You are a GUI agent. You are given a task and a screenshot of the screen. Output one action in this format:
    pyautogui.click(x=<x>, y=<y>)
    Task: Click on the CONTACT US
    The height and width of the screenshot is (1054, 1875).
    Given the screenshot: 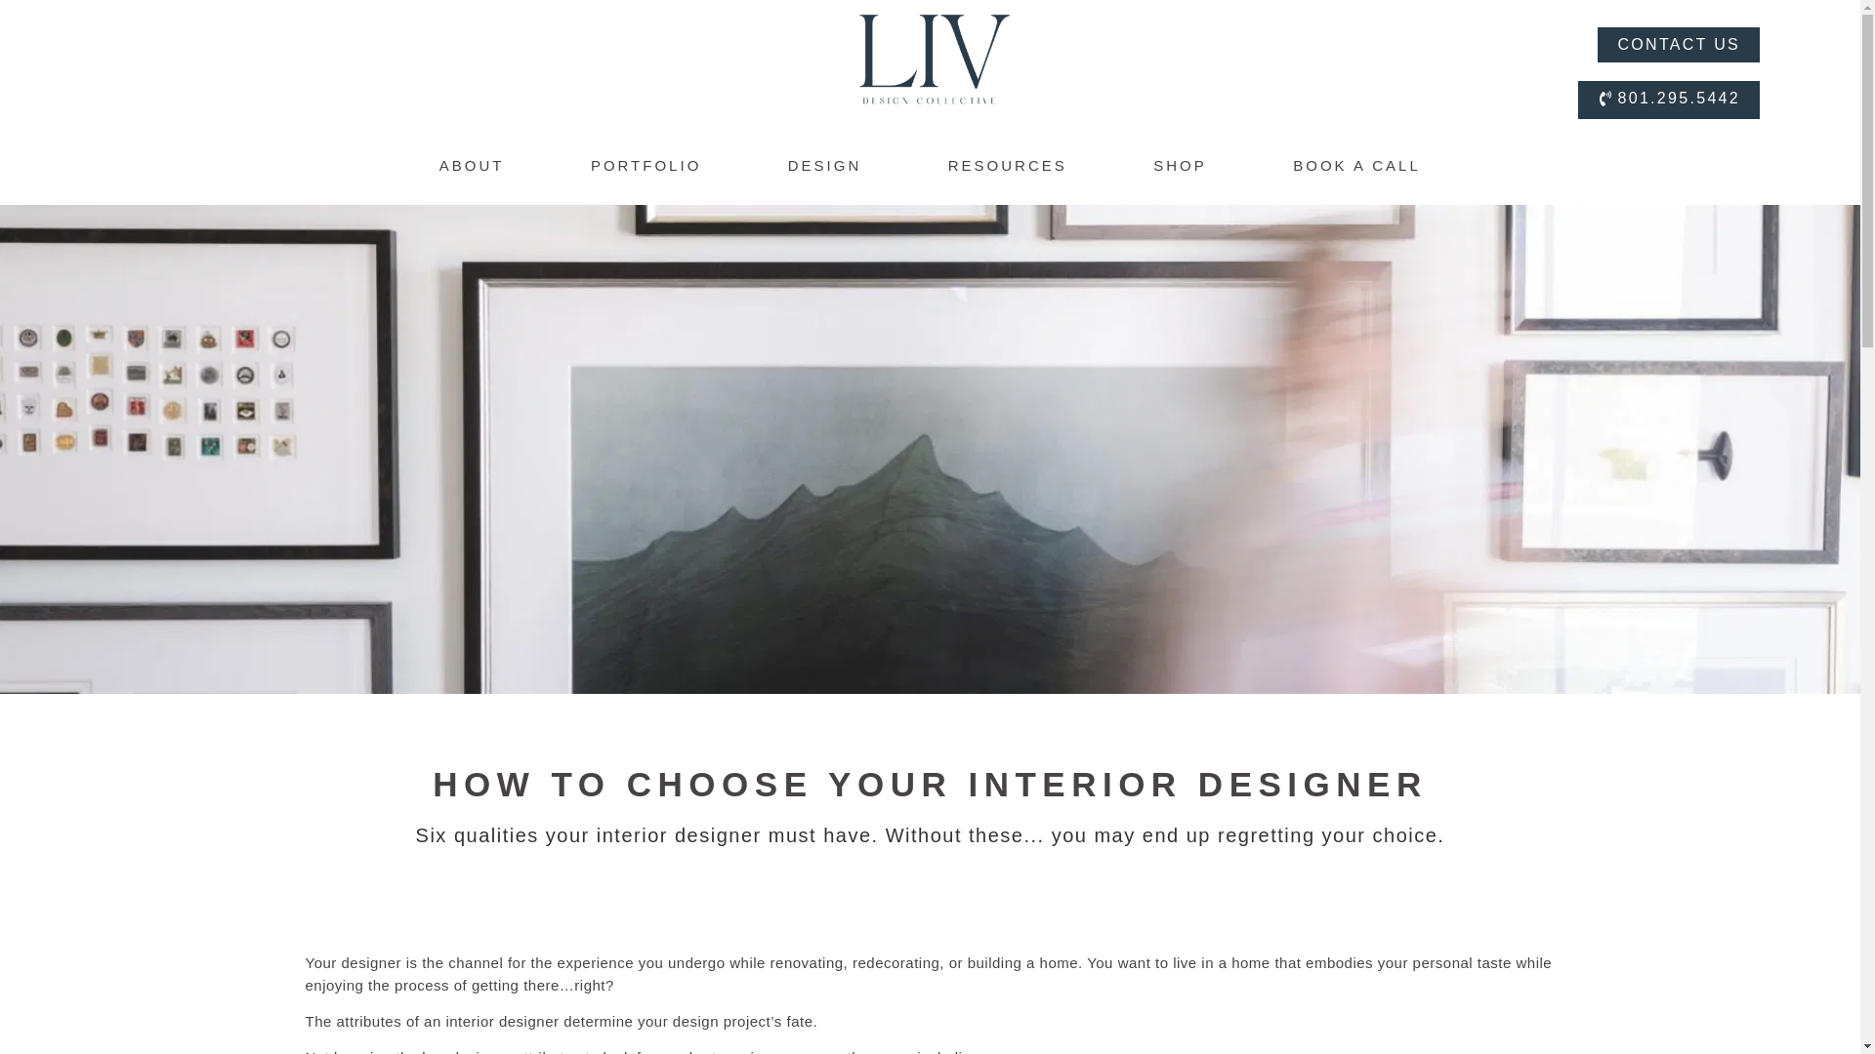 What is the action you would take?
    pyautogui.click(x=1678, y=44)
    